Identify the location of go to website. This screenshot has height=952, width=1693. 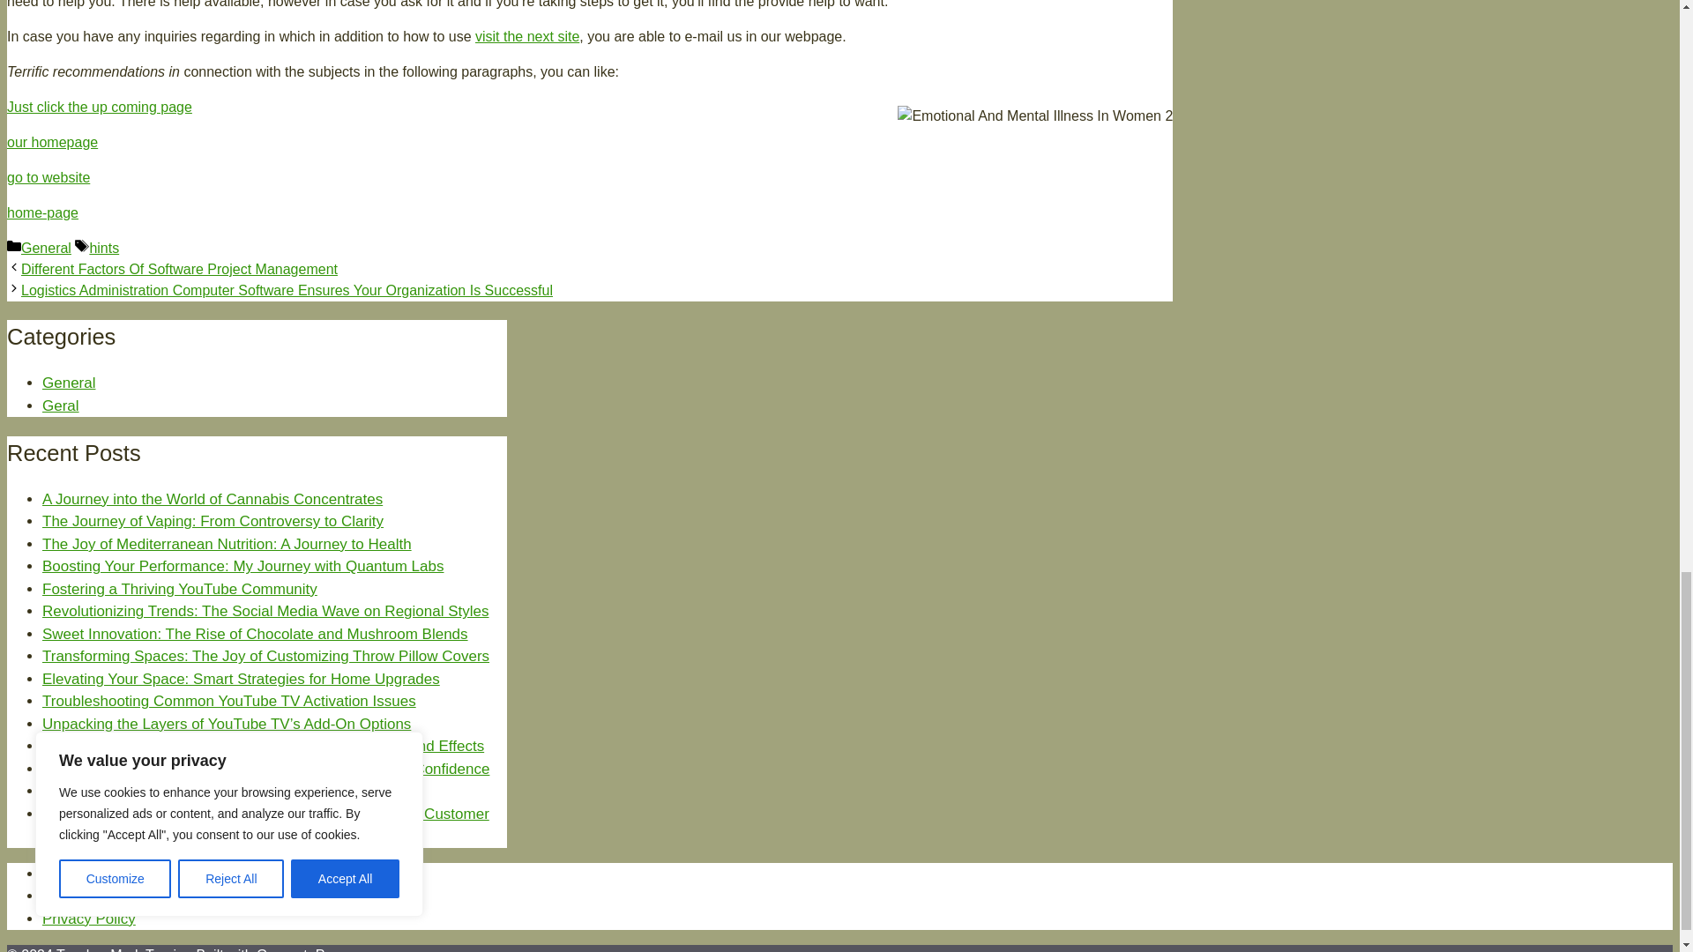
(48, 177).